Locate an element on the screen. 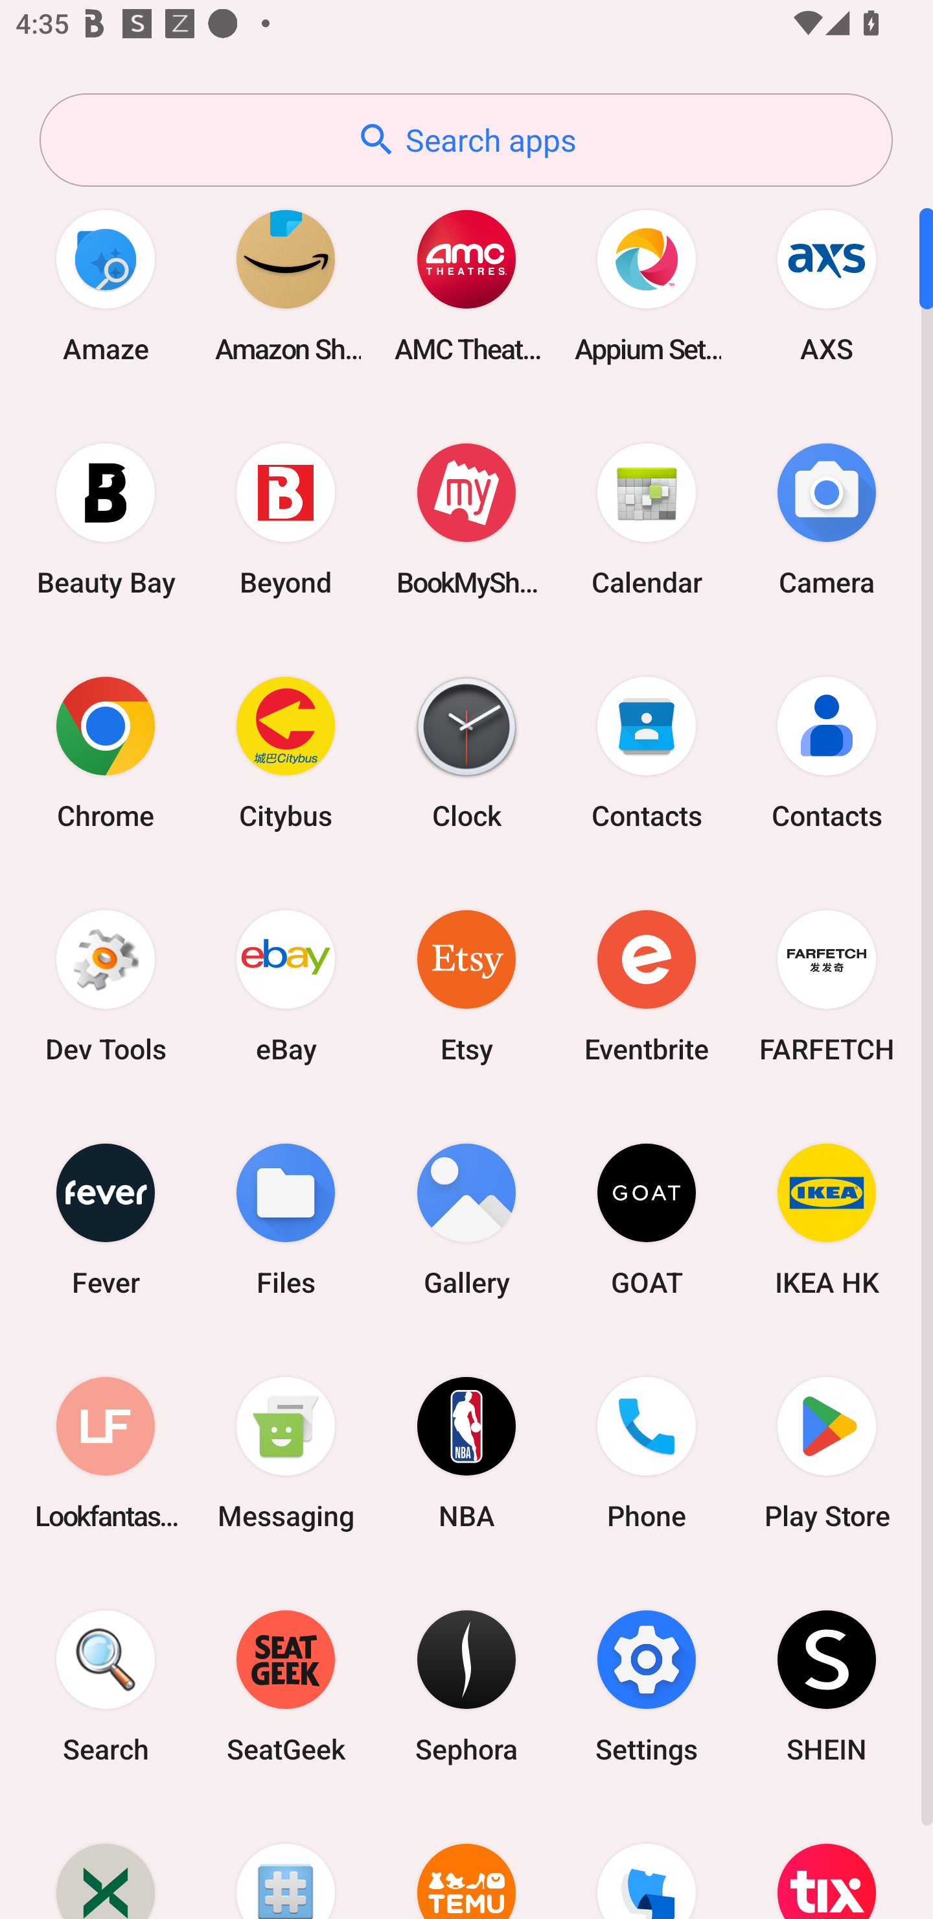 This screenshot has width=933, height=1919. Etsy is located at coordinates (466, 985).